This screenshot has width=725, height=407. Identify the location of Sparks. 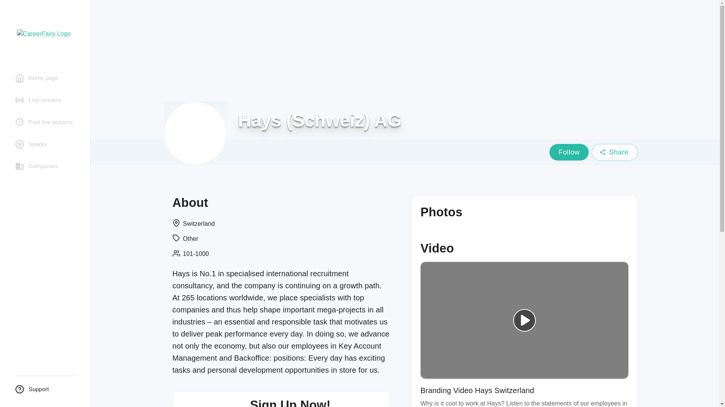
(45, 144).